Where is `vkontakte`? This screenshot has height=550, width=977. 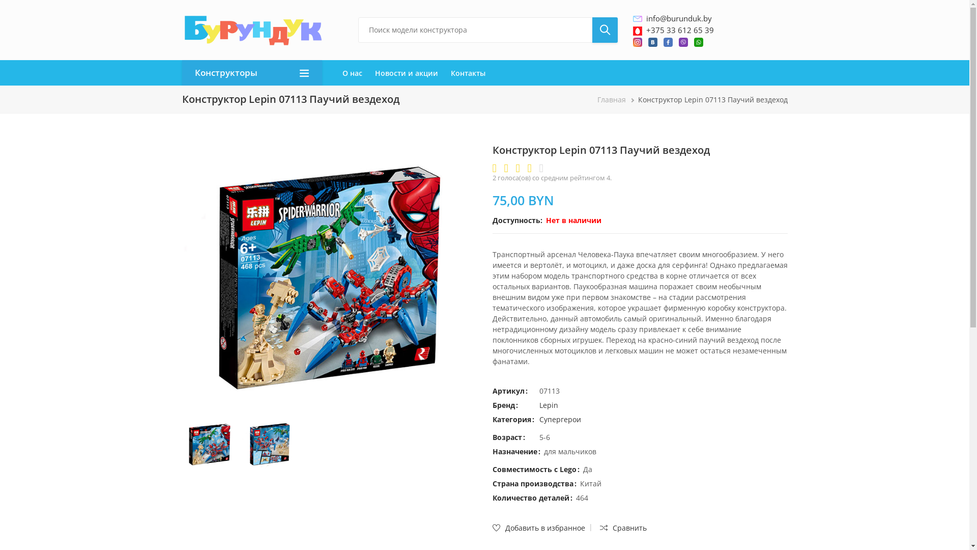 vkontakte is located at coordinates (653, 42).